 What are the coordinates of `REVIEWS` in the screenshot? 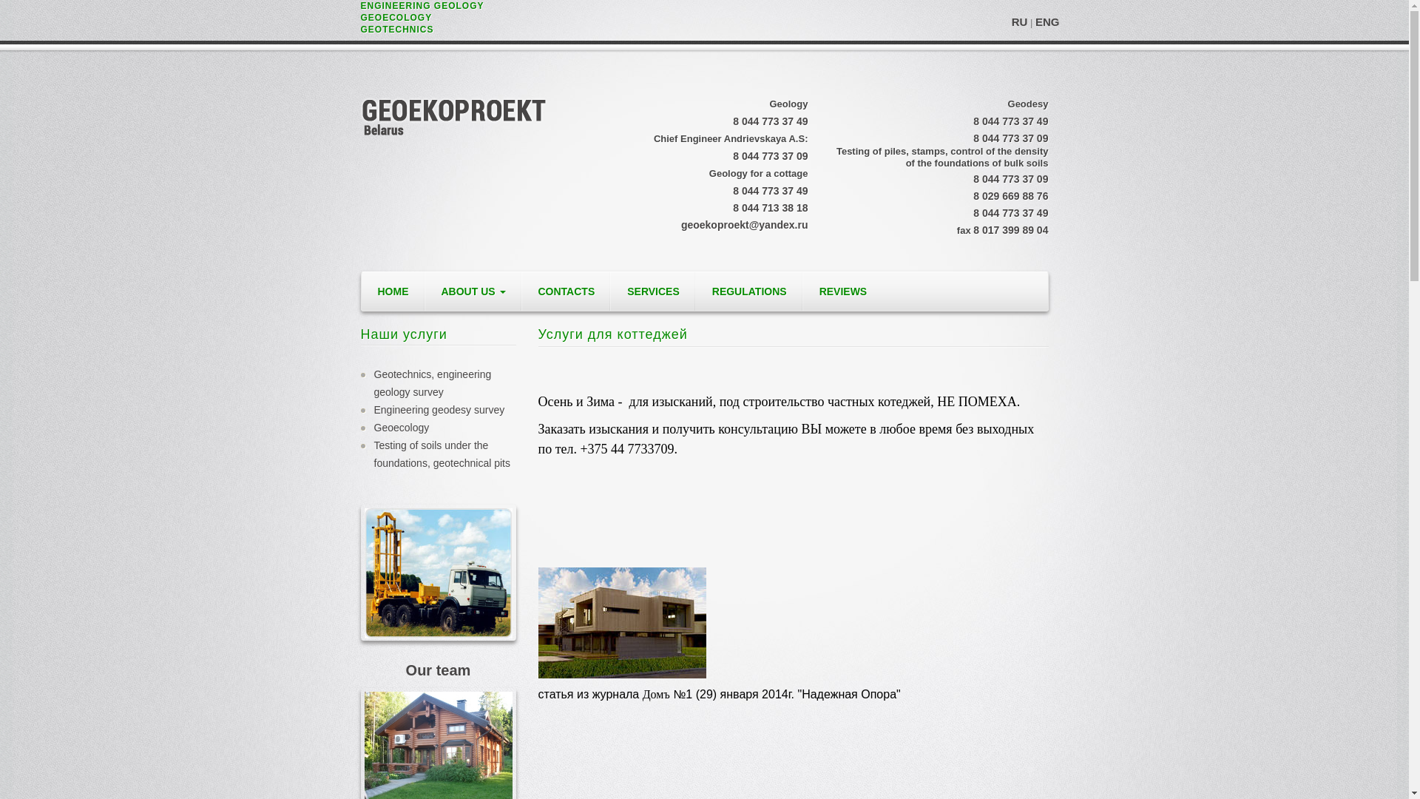 It's located at (843, 291).